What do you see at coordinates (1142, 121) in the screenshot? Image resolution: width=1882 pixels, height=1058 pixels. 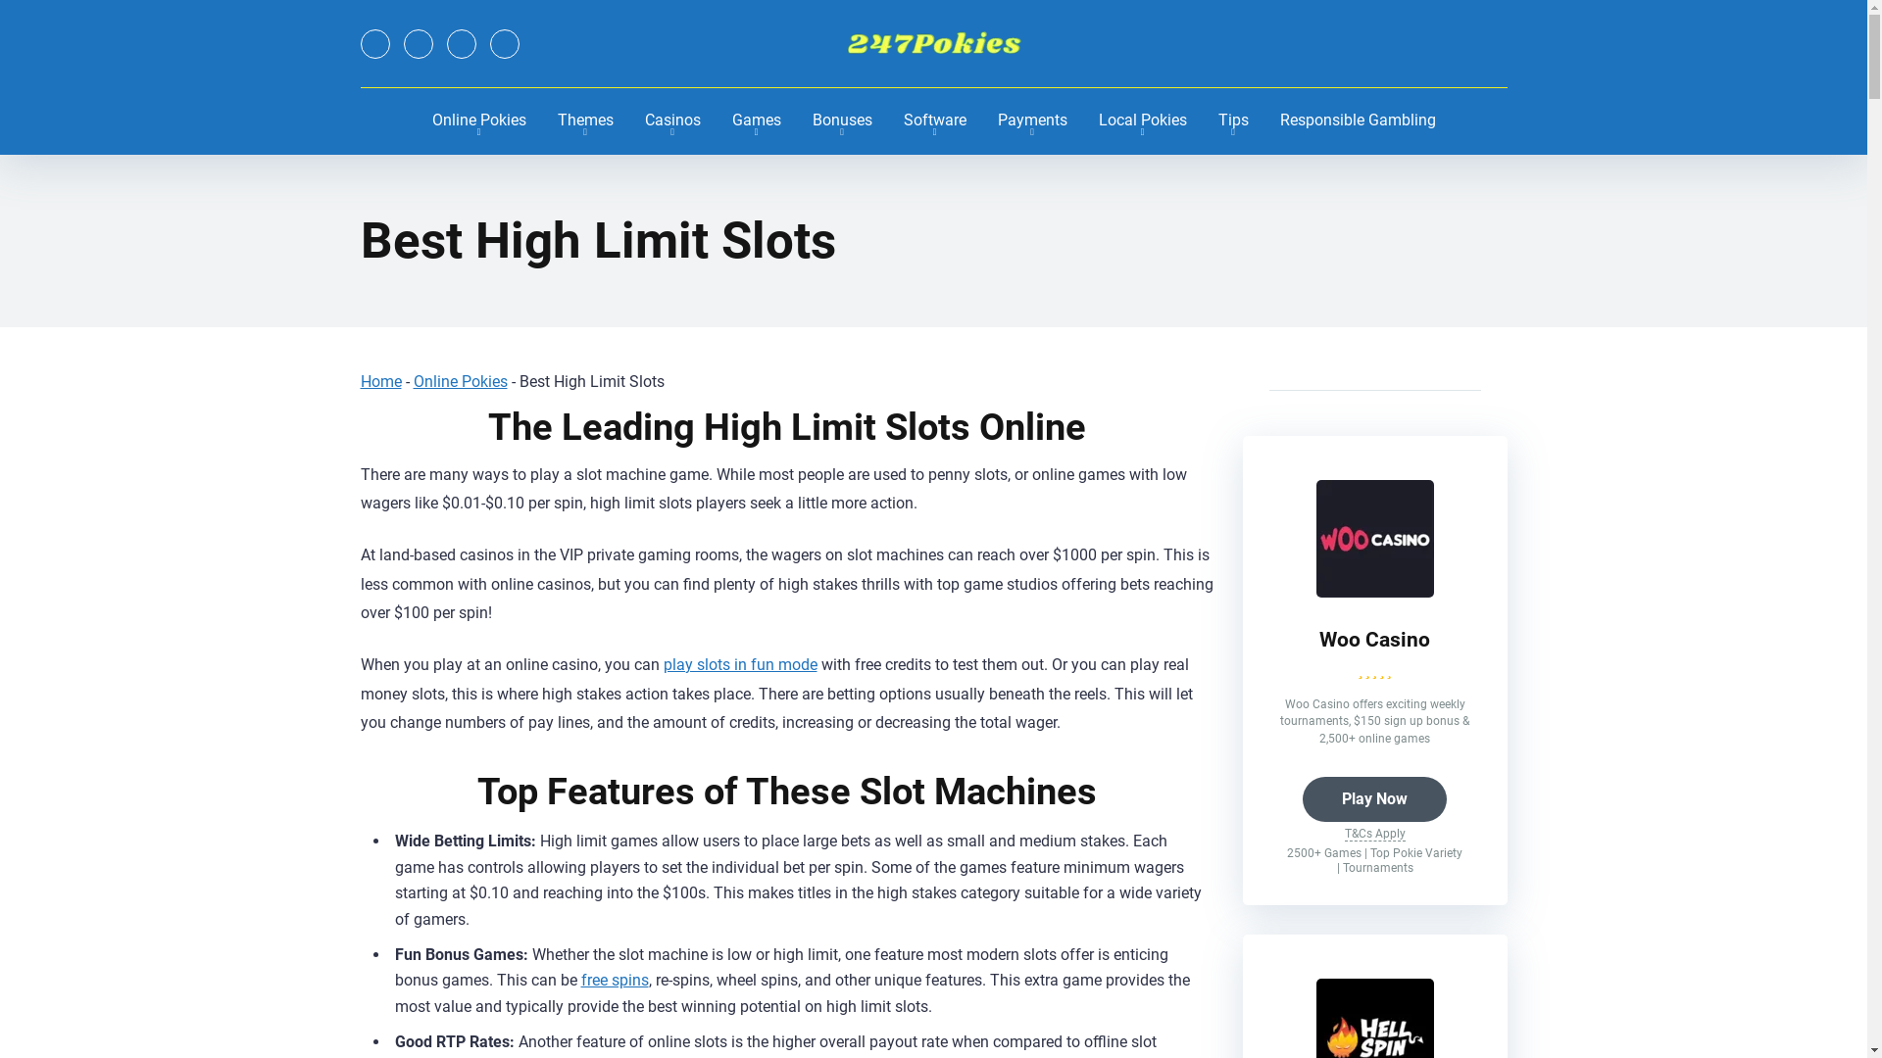 I see `Local Pokies` at bounding box center [1142, 121].